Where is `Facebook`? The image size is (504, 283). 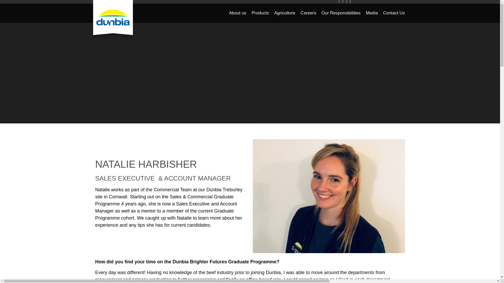 Facebook is located at coordinates (339, 2).